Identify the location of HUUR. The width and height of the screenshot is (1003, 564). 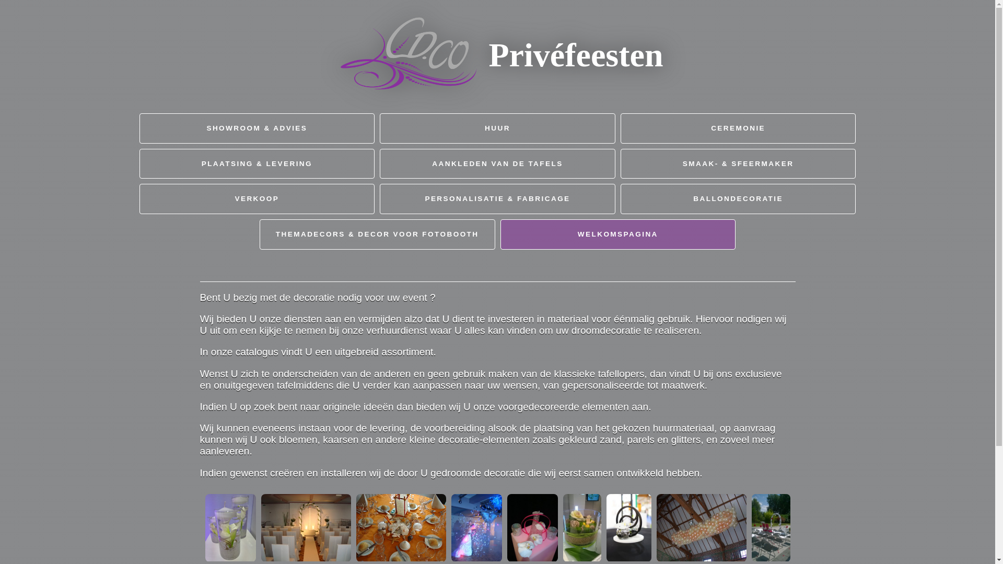
(497, 128).